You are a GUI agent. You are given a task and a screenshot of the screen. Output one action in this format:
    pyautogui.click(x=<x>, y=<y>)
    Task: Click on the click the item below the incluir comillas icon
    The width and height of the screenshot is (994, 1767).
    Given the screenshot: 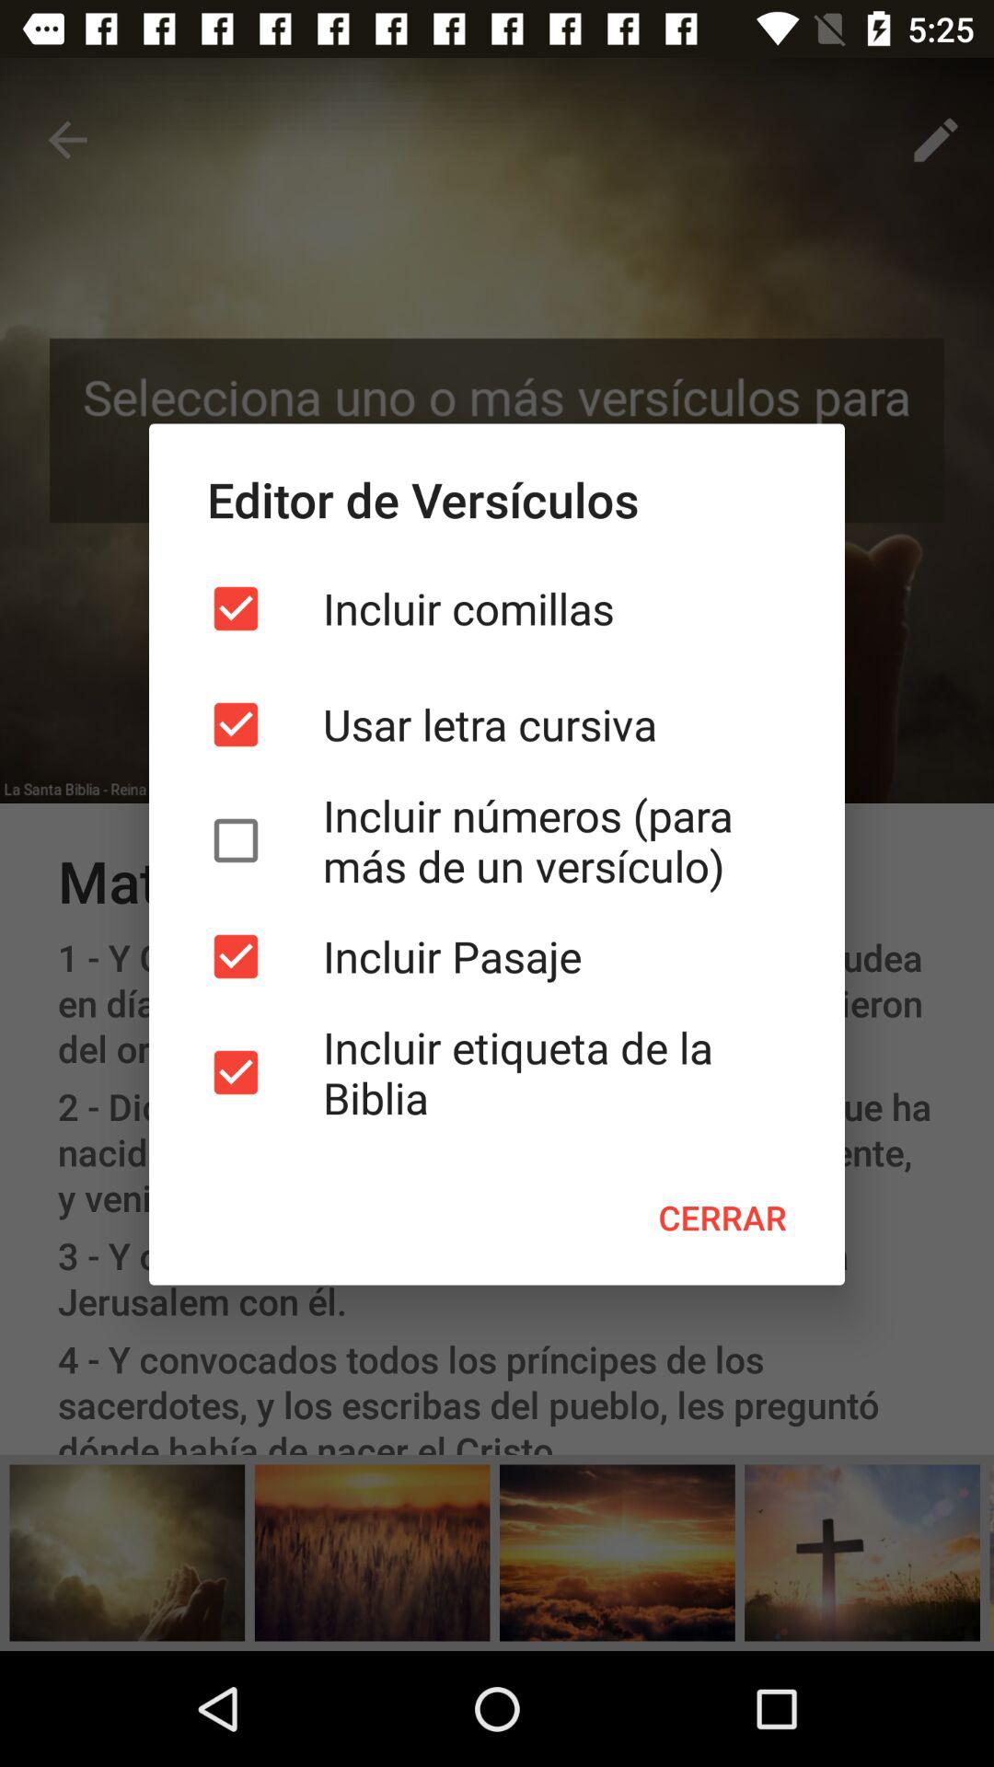 What is the action you would take?
    pyautogui.click(x=497, y=724)
    